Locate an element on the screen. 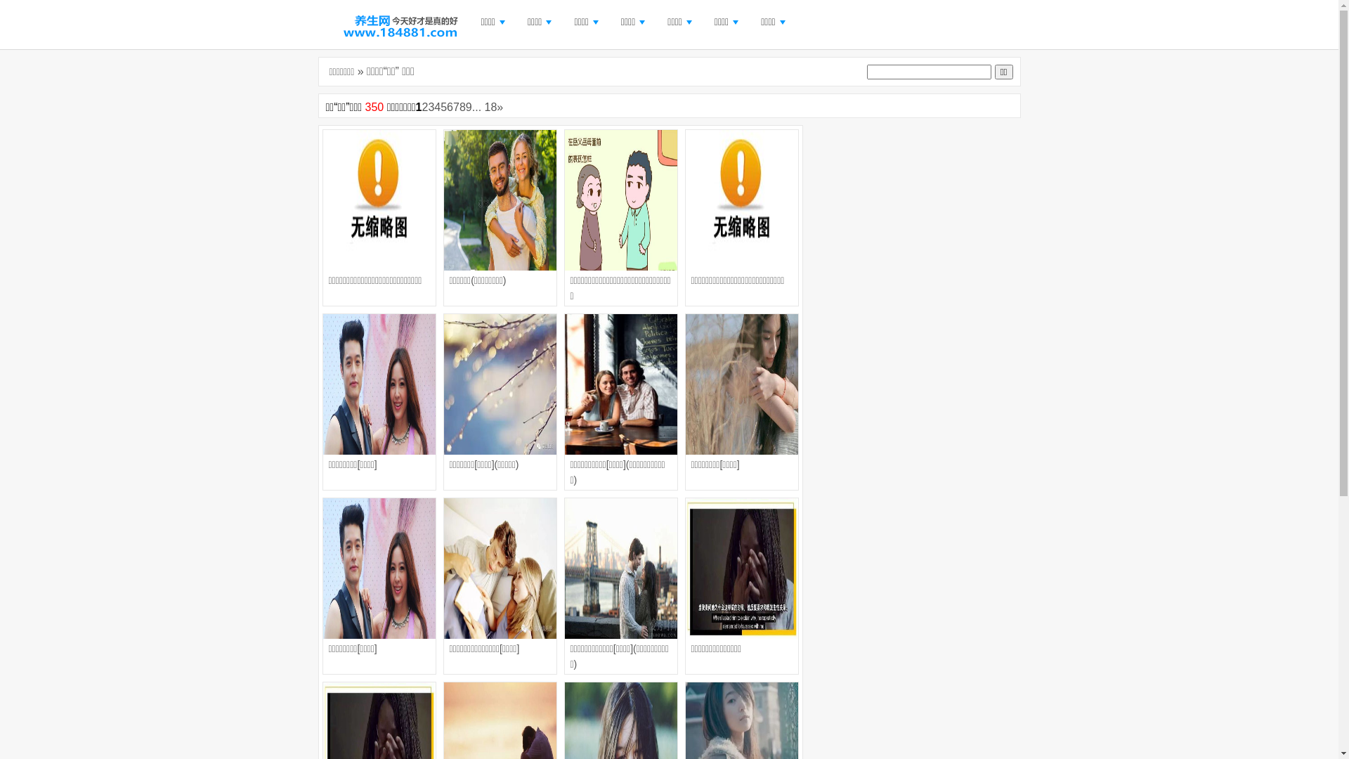 This screenshot has width=1349, height=759. 8 is located at coordinates (462, 107).